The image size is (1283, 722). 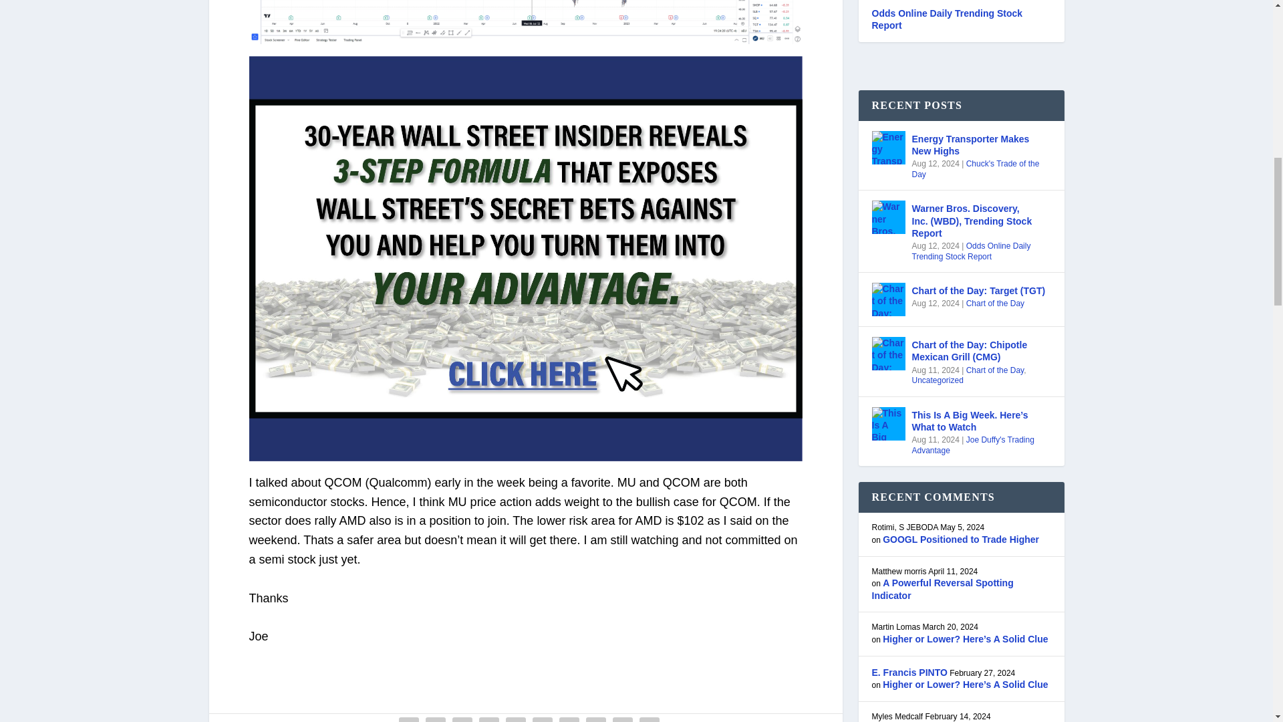 What do you see at coordinates (516, 718) in the screenshot?
I see `Share "Look At This Bullish Pattern" via Pinterest` at bounding box center [516, 718].